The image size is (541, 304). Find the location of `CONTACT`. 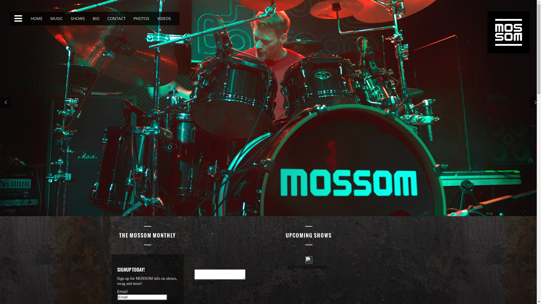

CONTACT is located at coordinates (116, 19).